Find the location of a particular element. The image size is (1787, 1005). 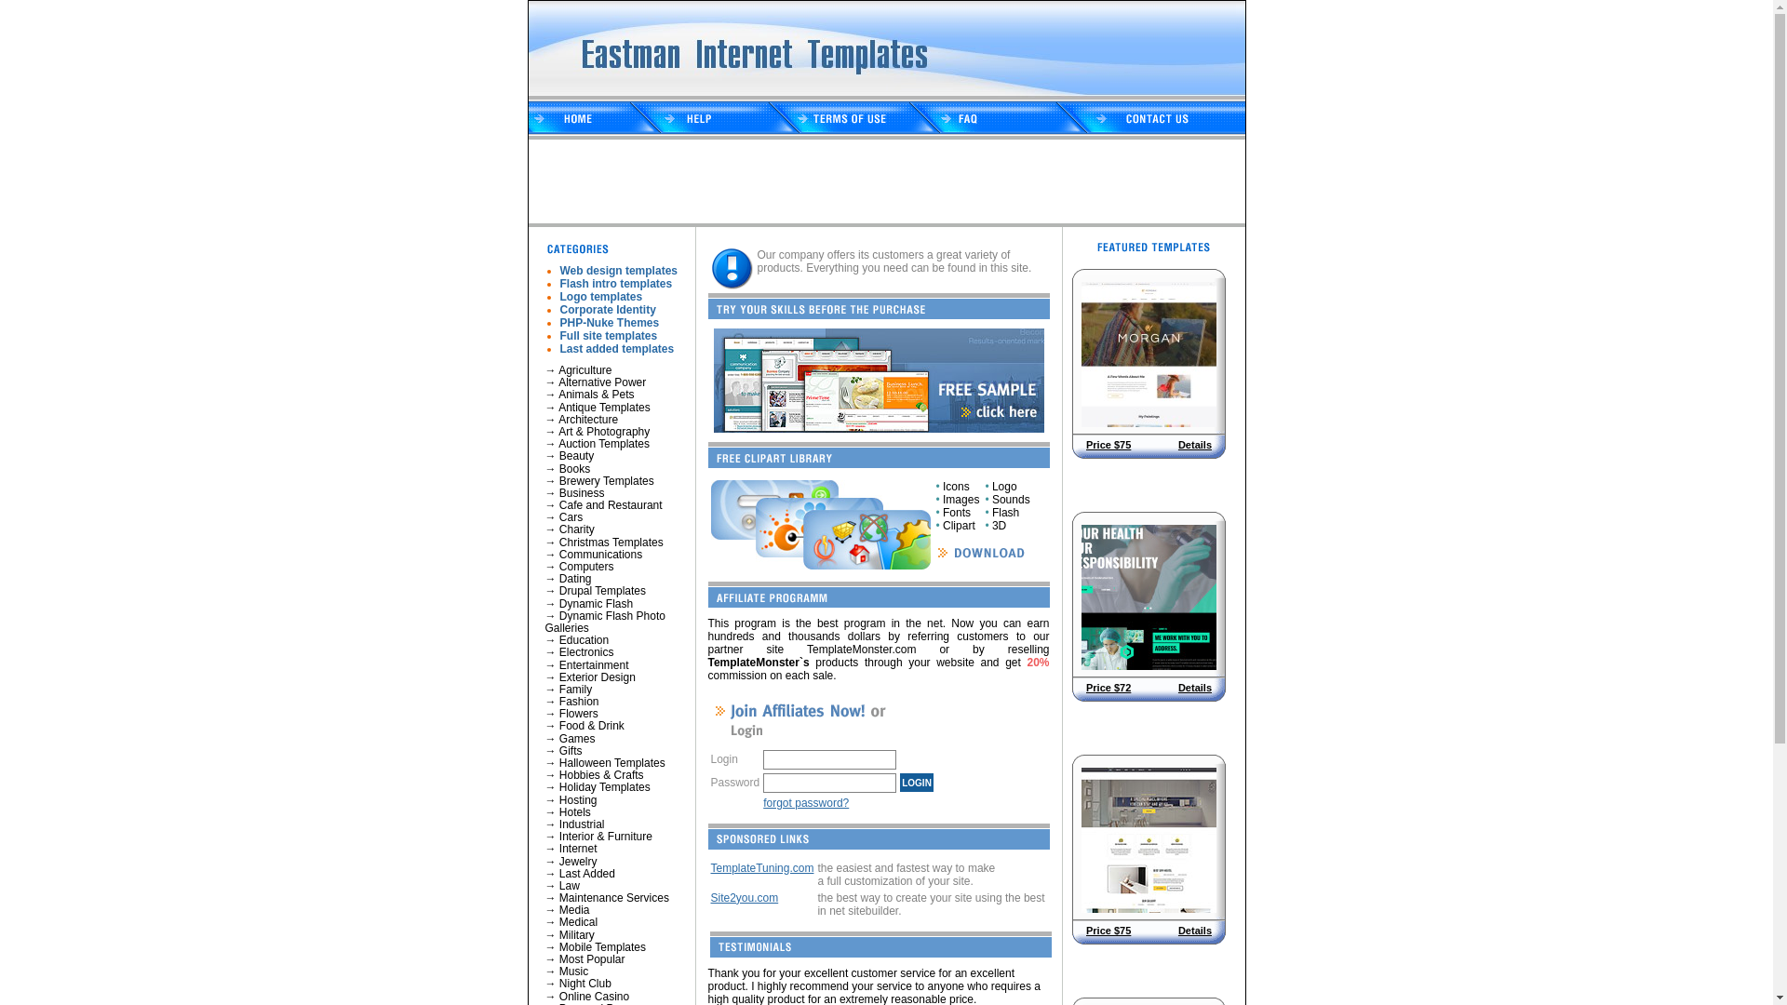

Games is located at coordinates (577, 739).